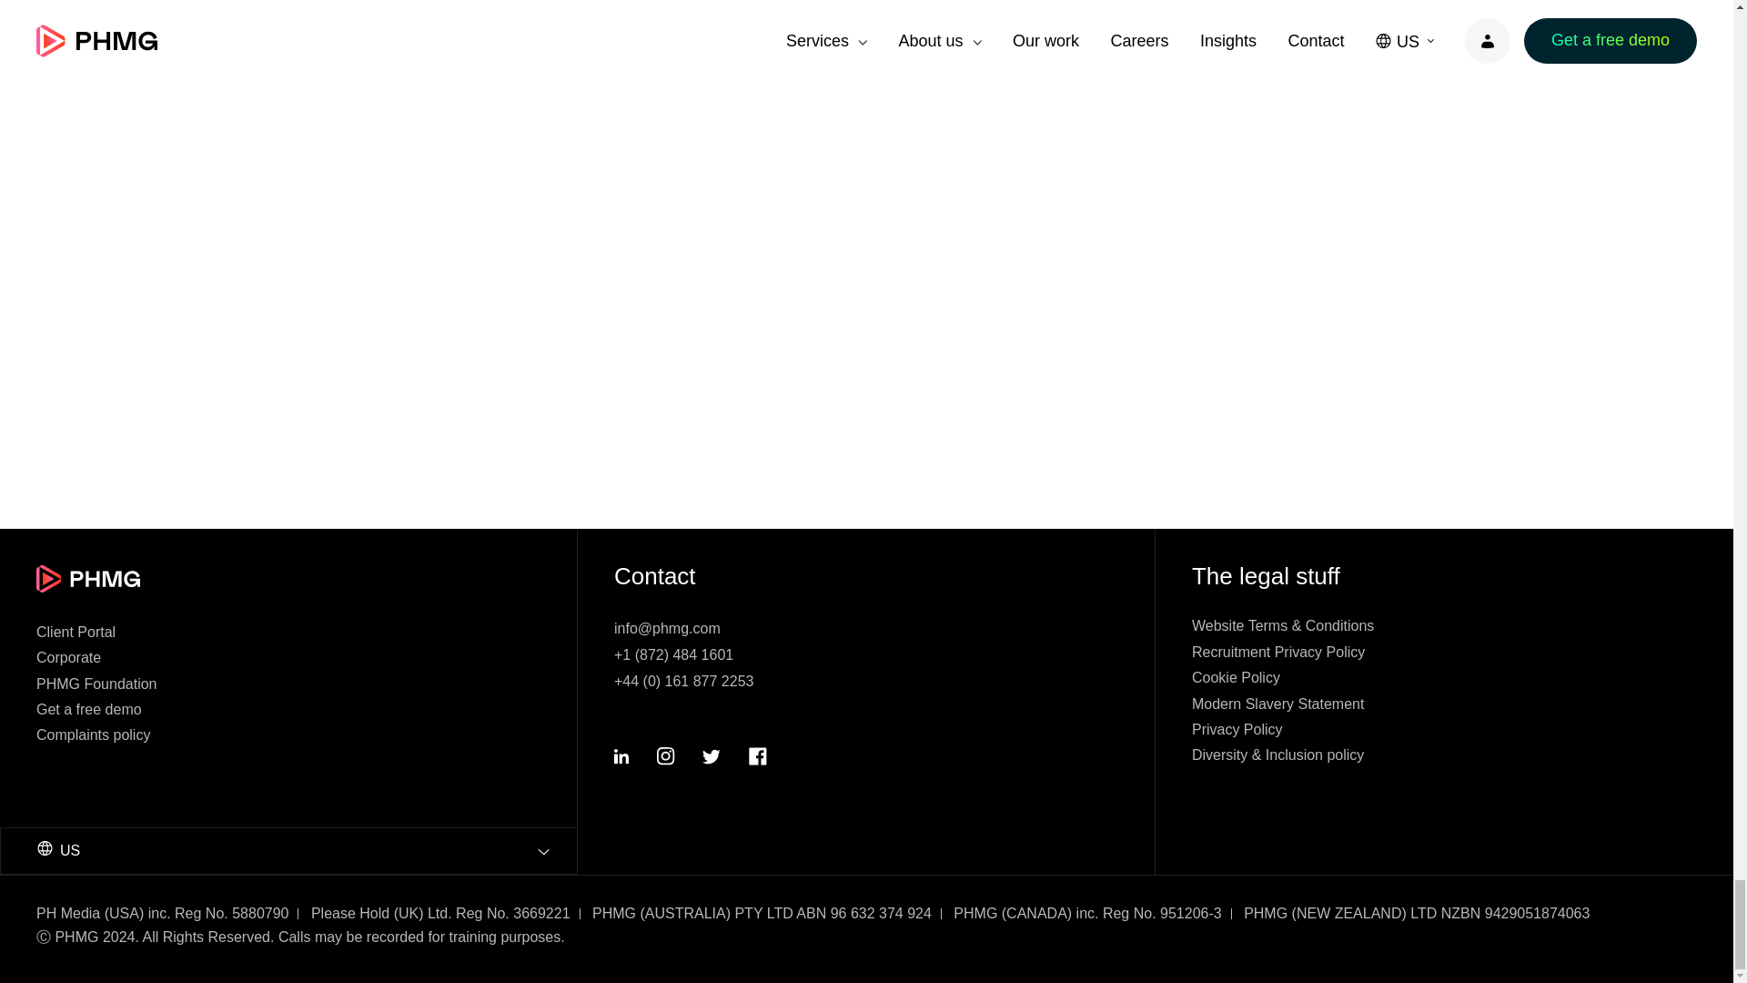  Describe the element at coordinates (96, 684) in the screenshot. I see `PHMG Foundation` at that location.